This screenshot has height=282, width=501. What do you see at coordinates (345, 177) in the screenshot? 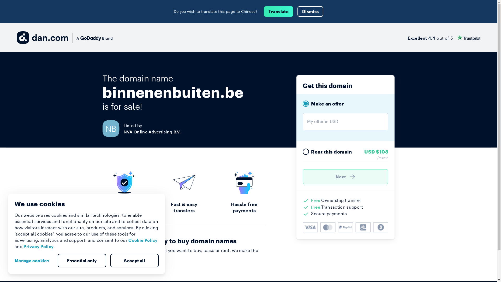
I see `Next
)` at bounding box center [345, 177].